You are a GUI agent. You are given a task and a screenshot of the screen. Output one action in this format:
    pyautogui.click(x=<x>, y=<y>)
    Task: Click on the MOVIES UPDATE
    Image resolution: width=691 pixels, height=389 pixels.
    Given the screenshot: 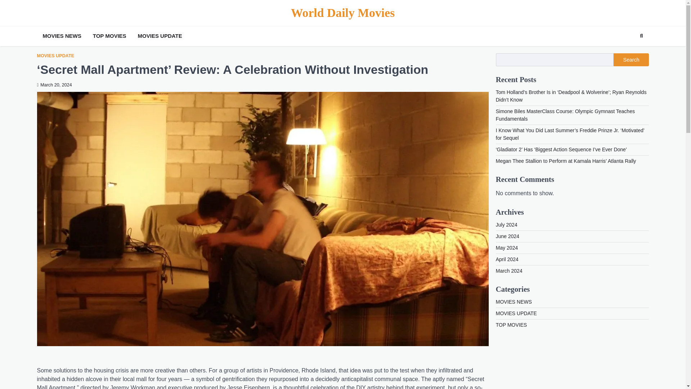 What is the action you would take?
    pyautogui.click(x=160, y=36)
    